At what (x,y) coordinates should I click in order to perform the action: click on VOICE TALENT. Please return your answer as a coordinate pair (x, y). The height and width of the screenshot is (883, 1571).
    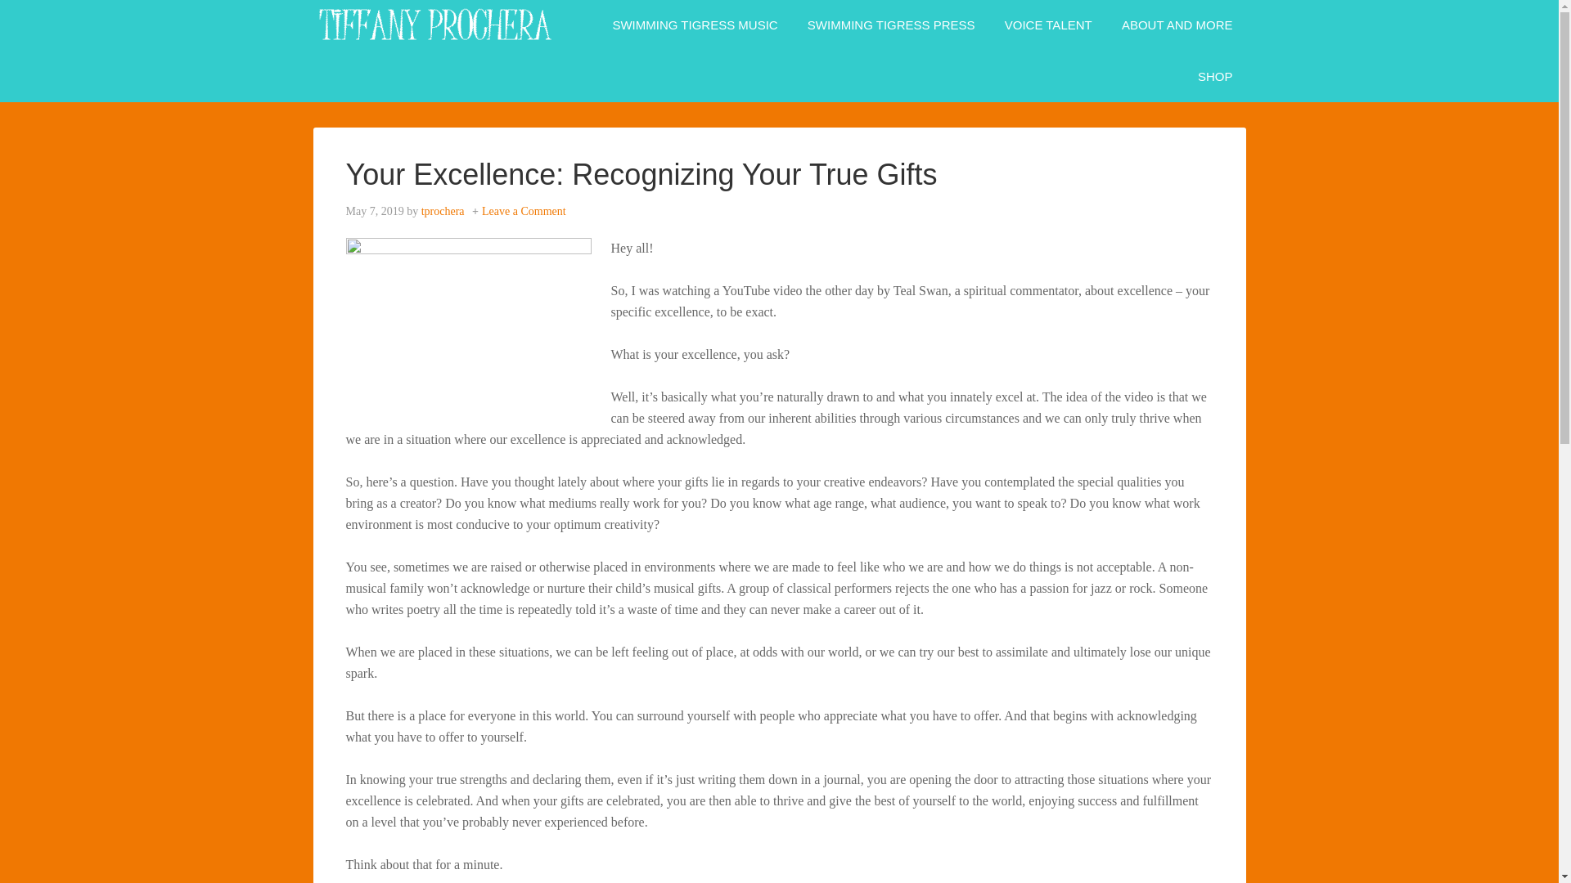
    Looking at the image, I should click on (1048, 25).